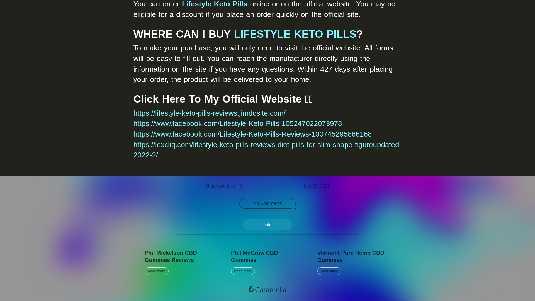 The height and width of the screenshot is (301, 535). Describe the element at coordinates (354, 262) in the screenshot. I see `Share on Twitter` at that location.